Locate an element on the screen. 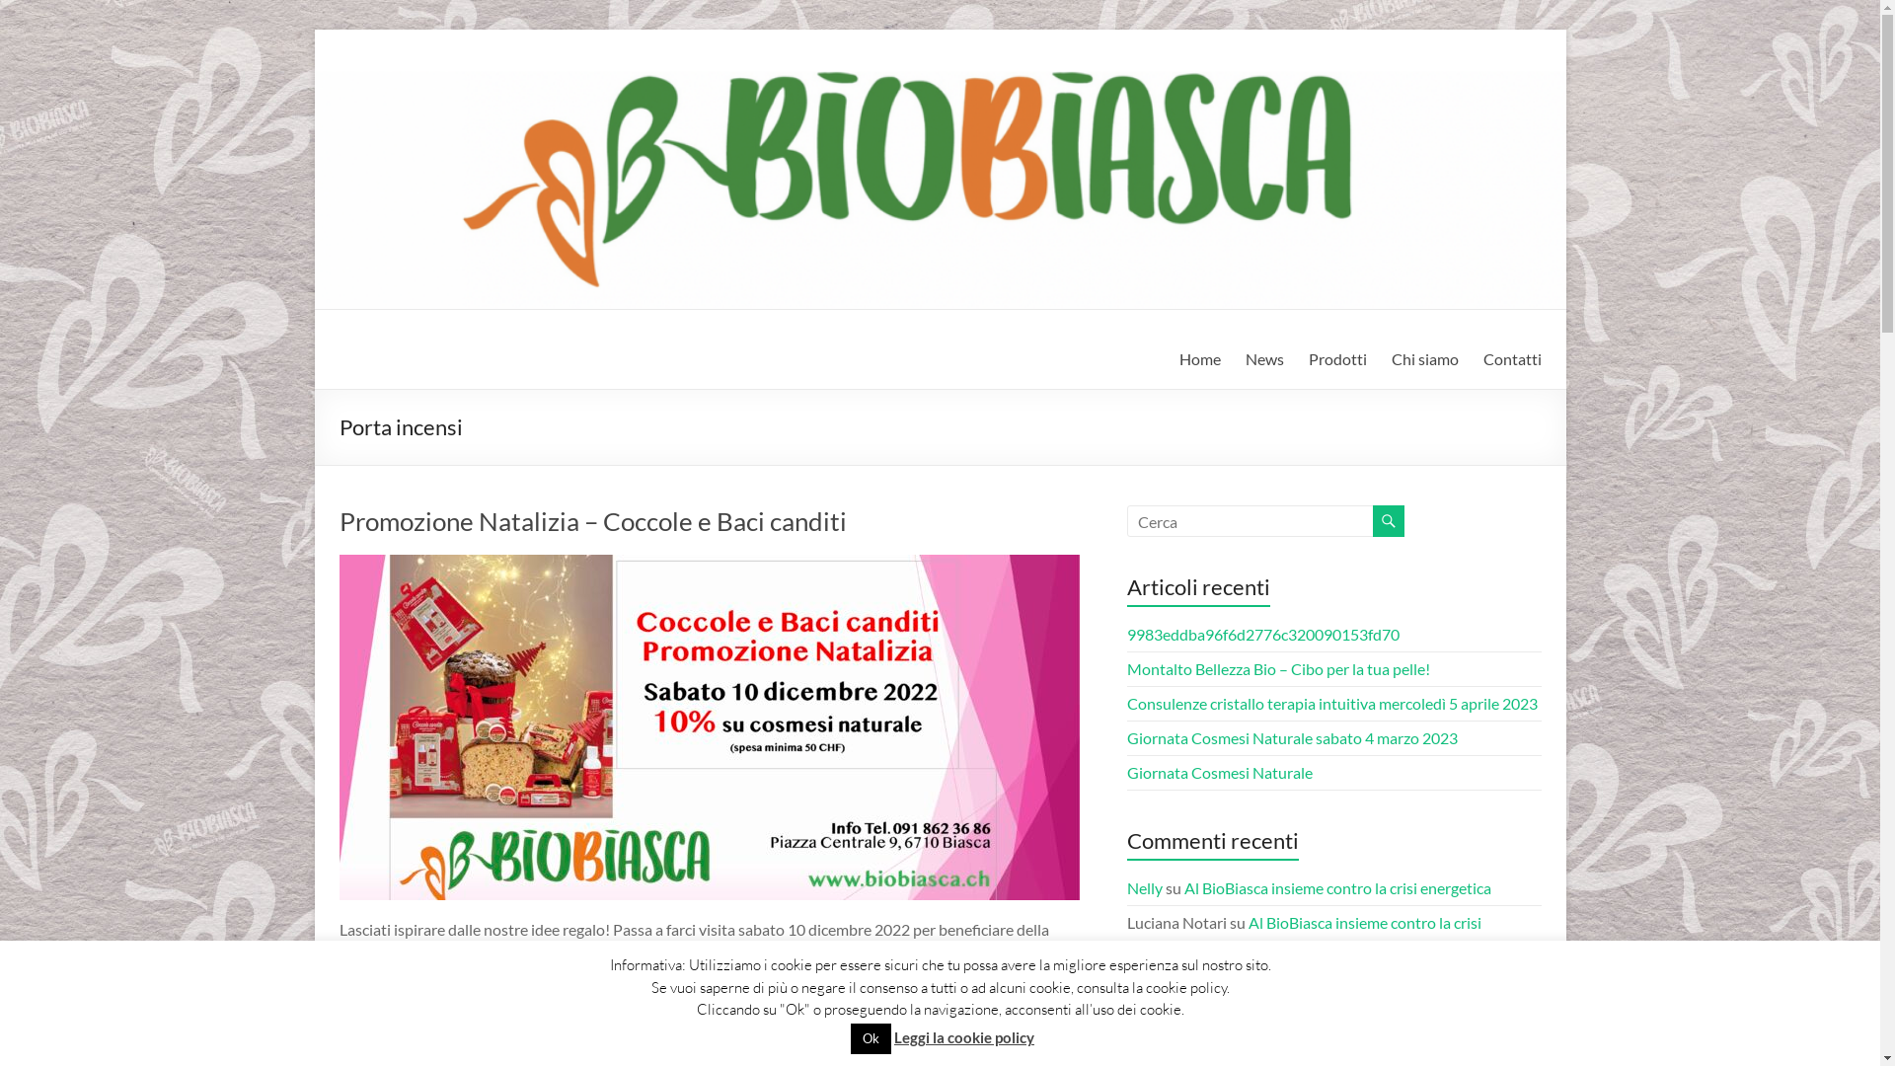  Contatti is located at coordinates (1512, 359).